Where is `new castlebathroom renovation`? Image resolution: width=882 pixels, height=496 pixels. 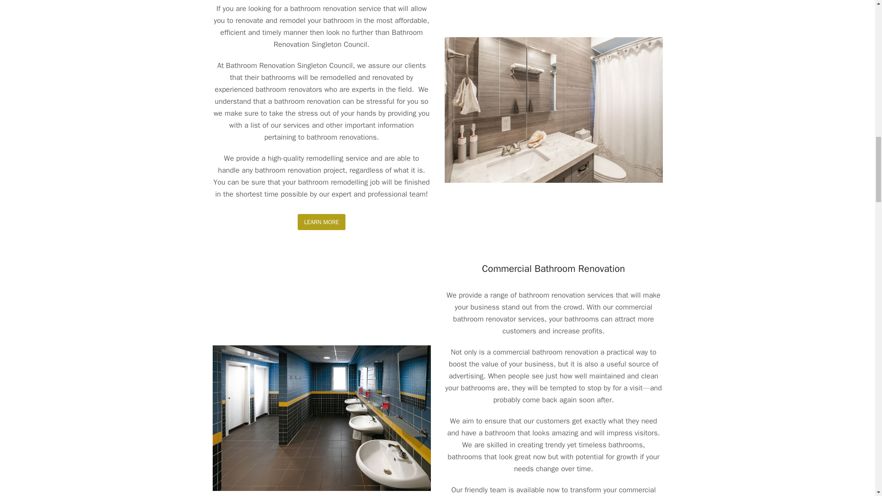 new castlebathroom renovation is located at coordinates (554, 110).